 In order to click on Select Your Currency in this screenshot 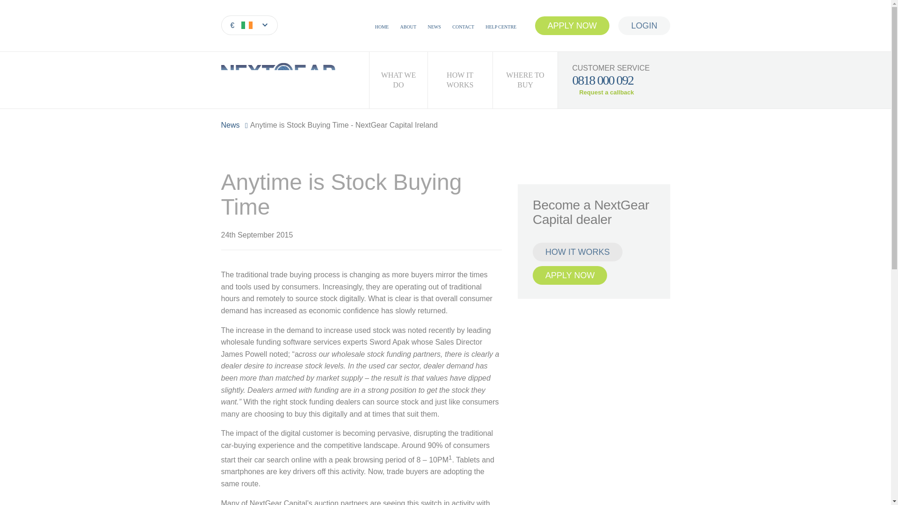, I will do `click(249, 25)`.